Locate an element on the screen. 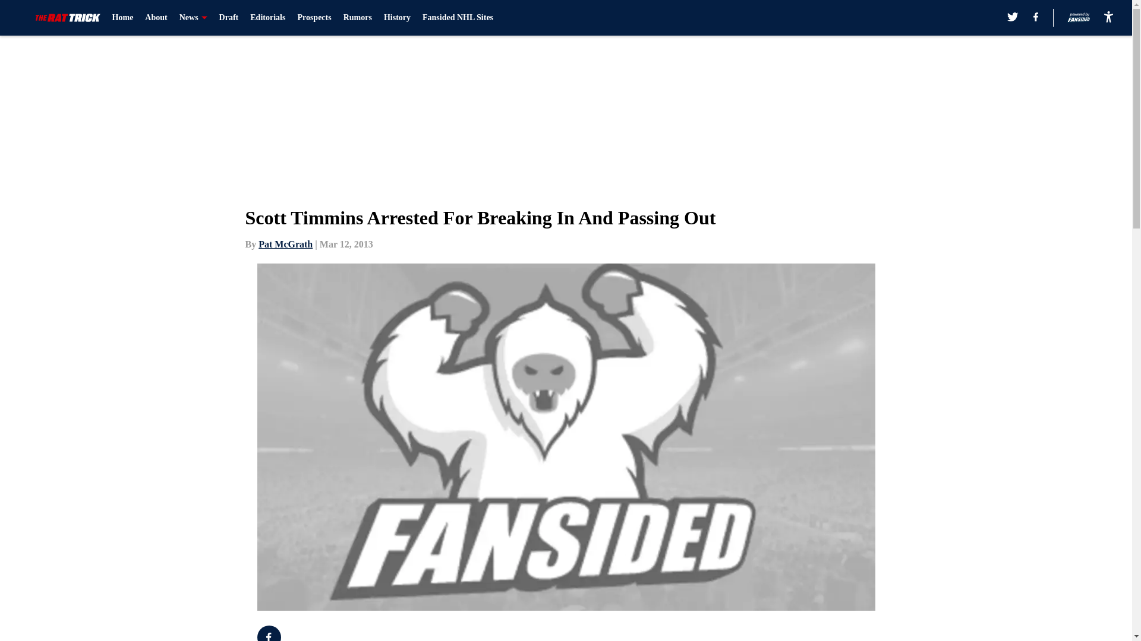 The image size is (1141, 641). Pat McGrath is located at coordinates (285, 244).